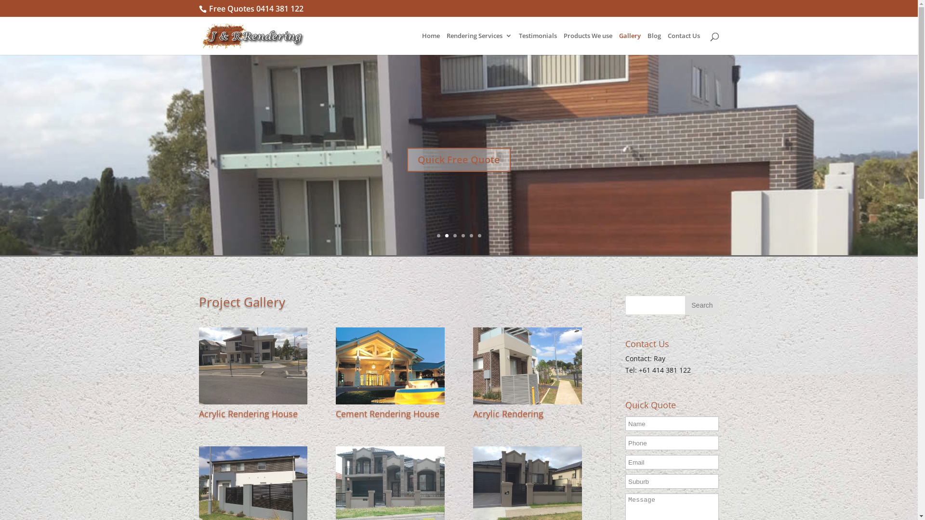 This screenshot has width=925, height=520. I want to click on Contact Us, so click(684, 44).